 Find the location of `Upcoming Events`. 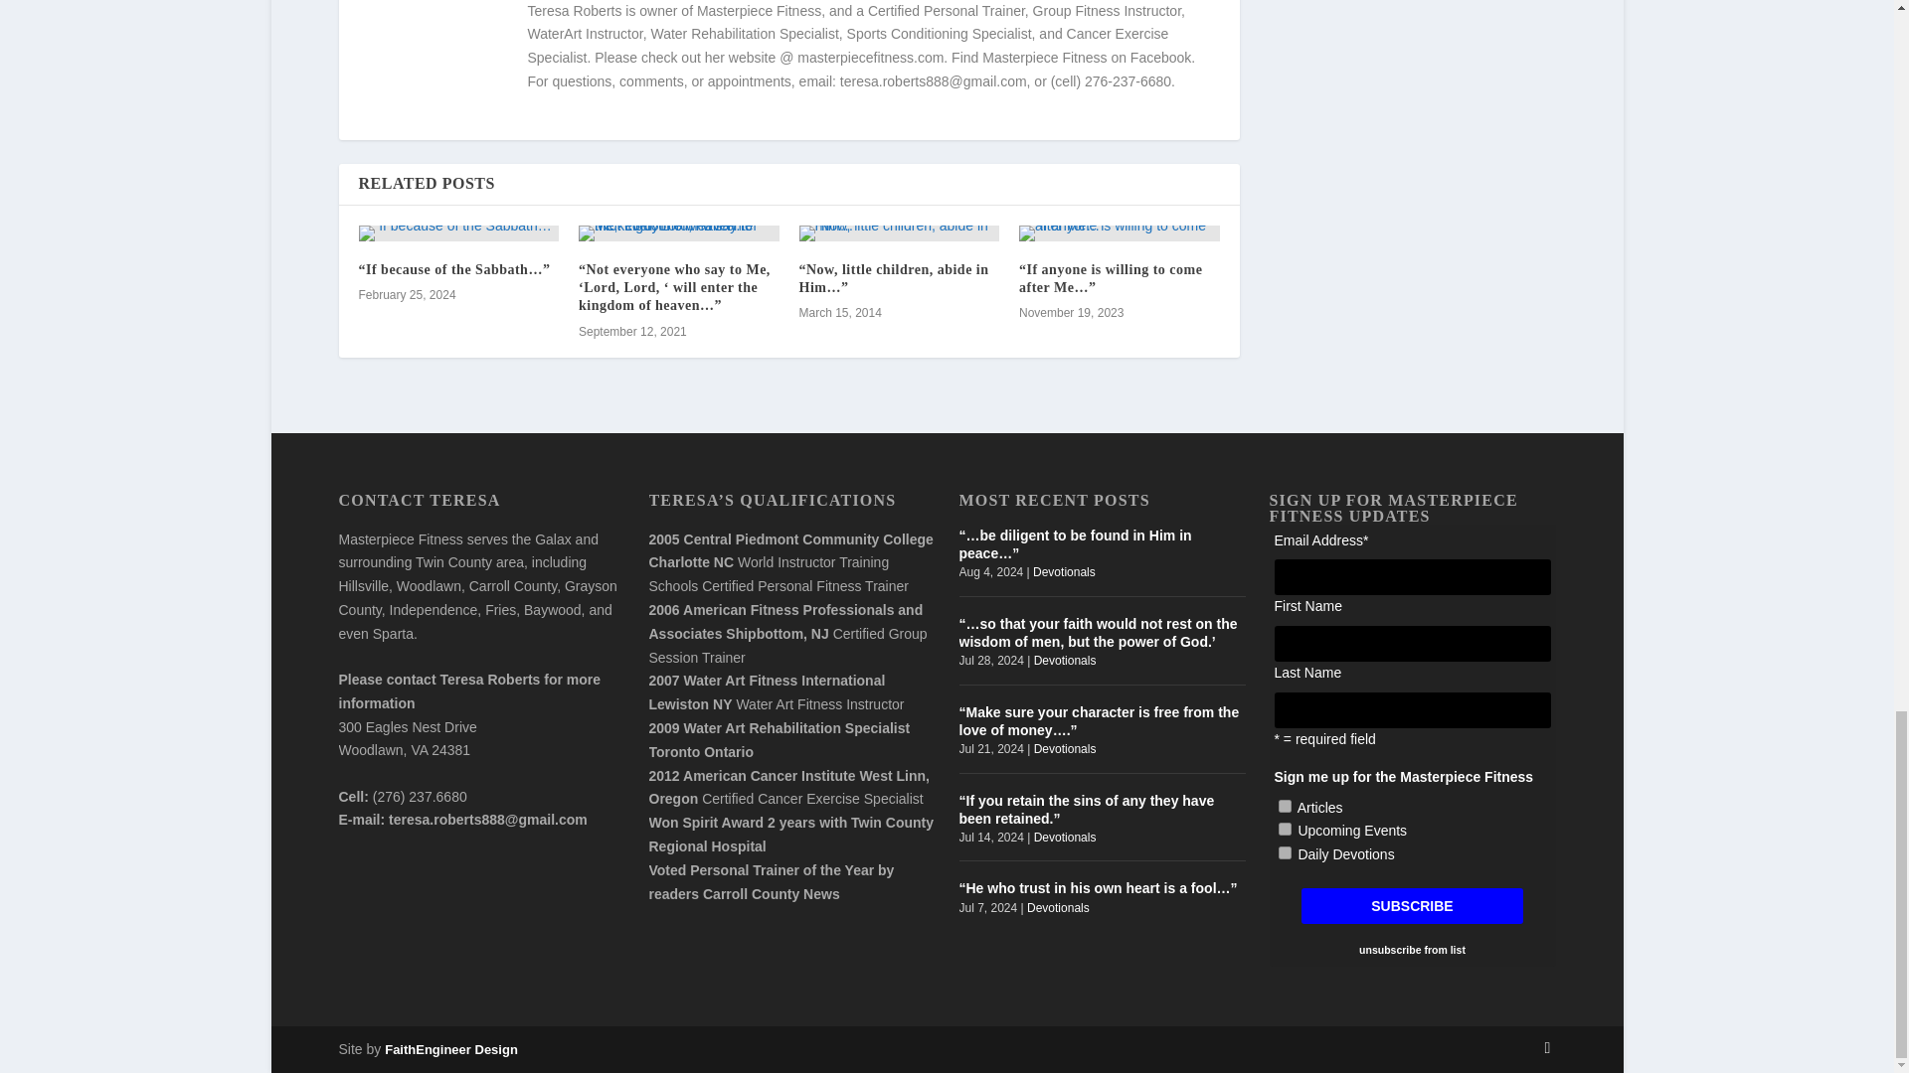

Upcoming Events is located at coordinates (1285, 829).